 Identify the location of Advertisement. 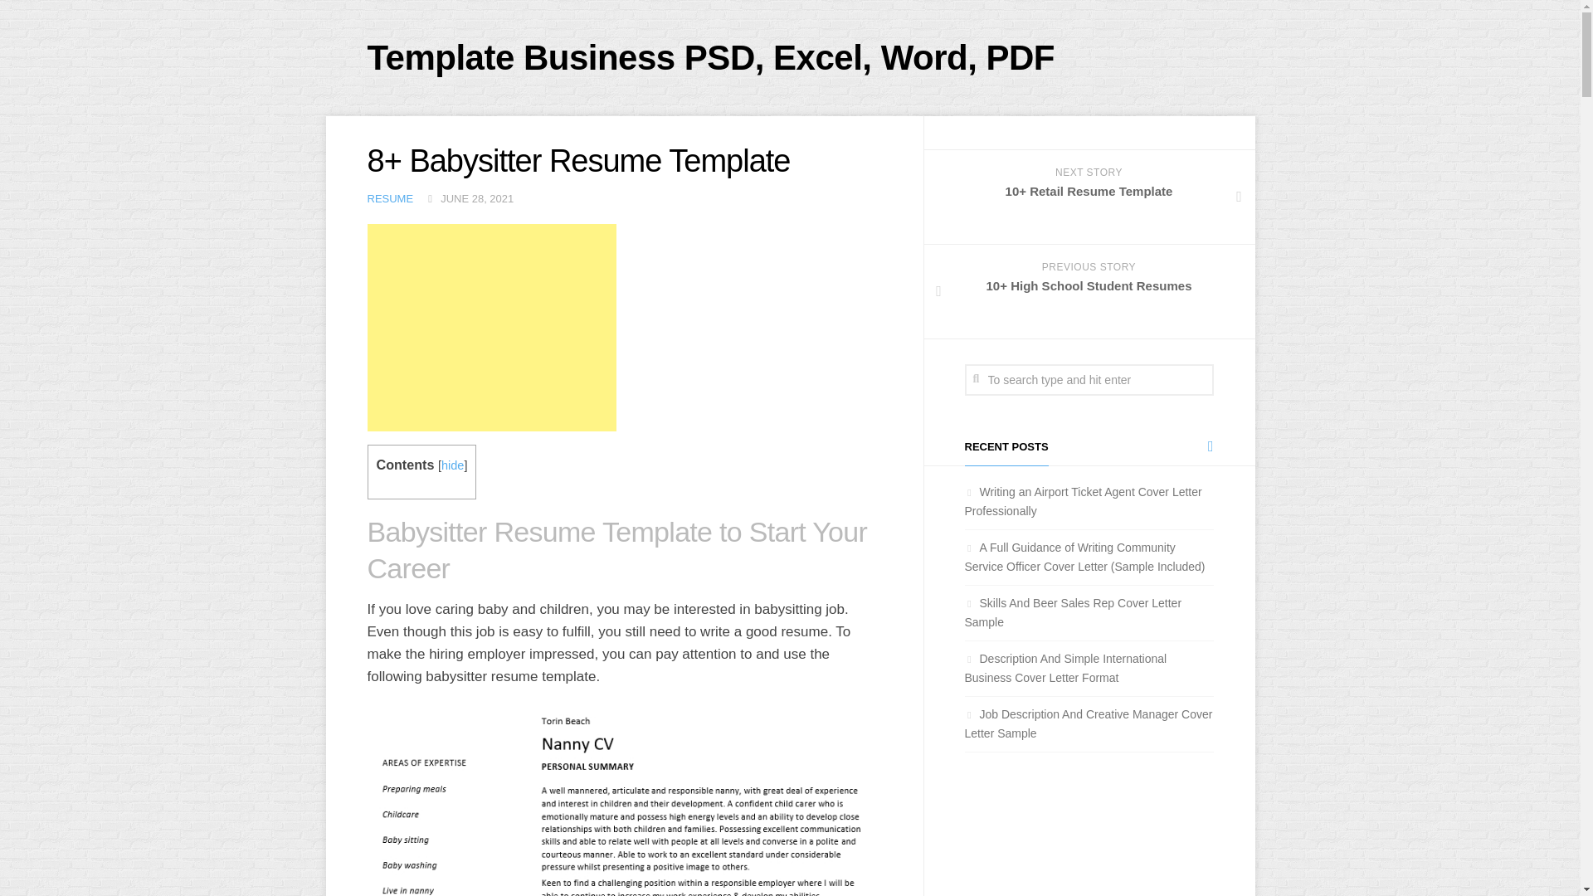
(490, 327).